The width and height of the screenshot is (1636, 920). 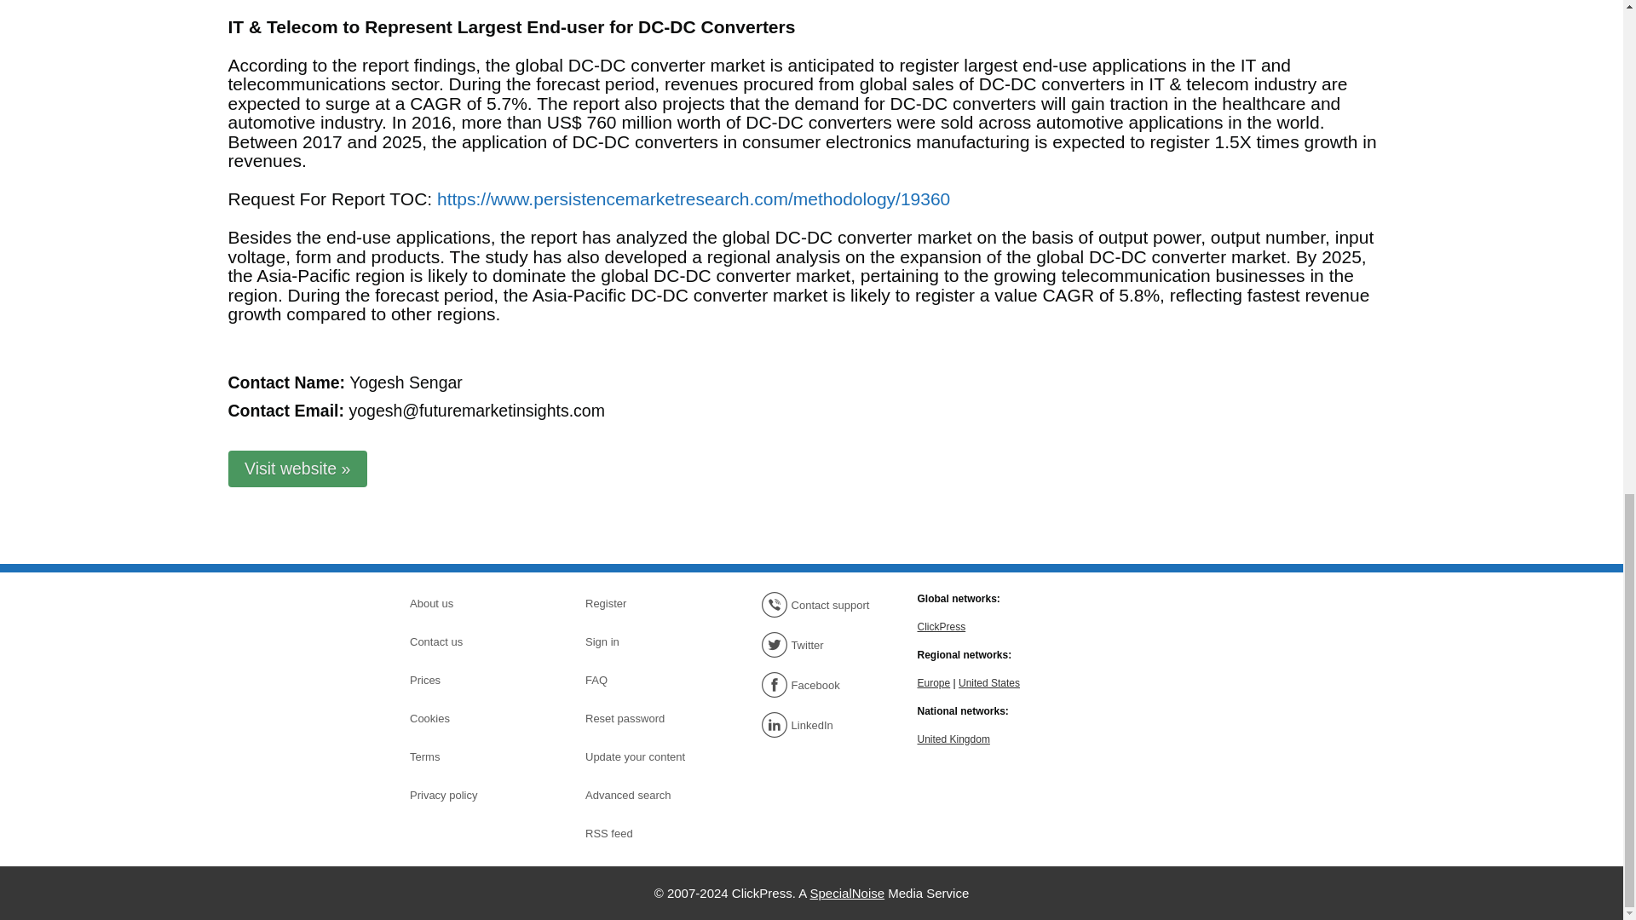 I want to click on About us, so click(x=469, y=603).